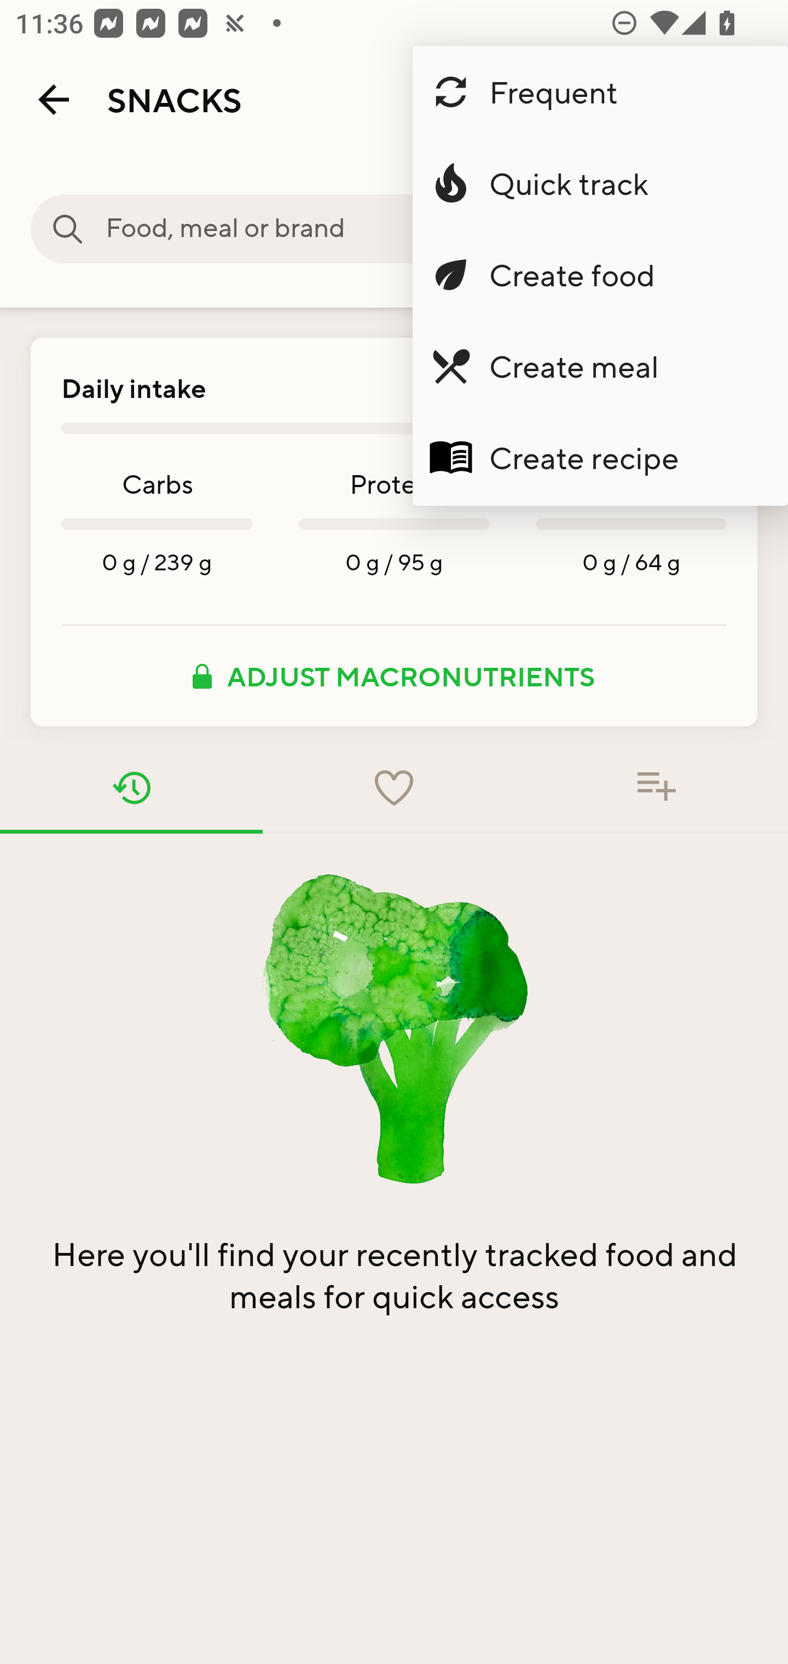  I want to click on Create recipe, so click(600, 458).